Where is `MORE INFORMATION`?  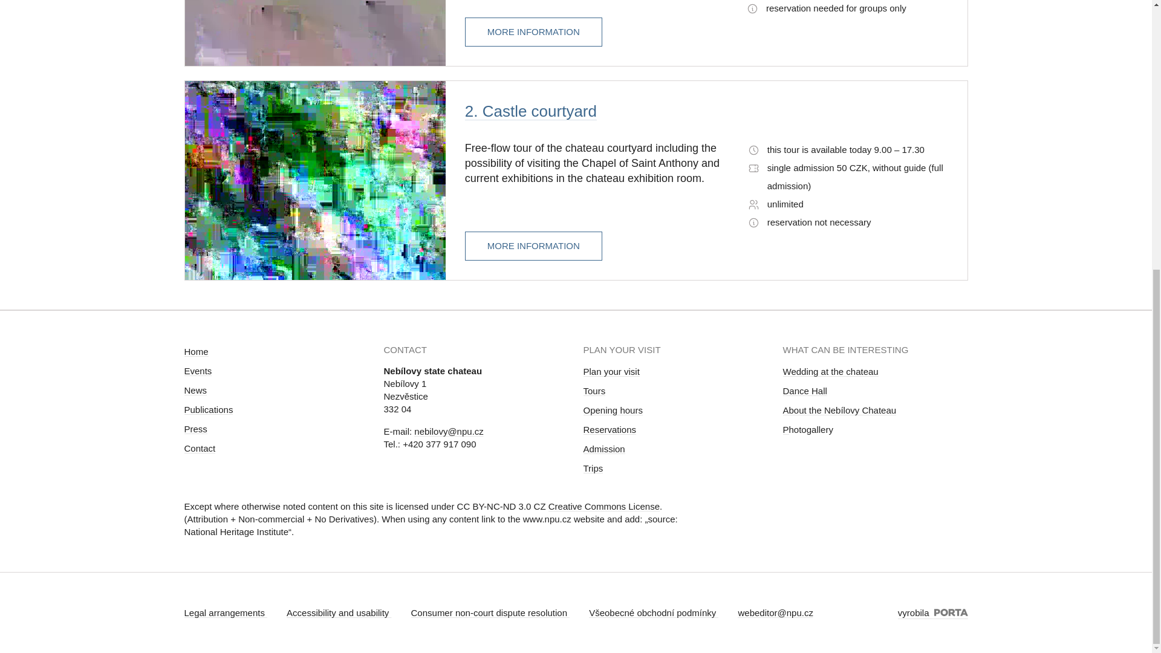 MORE INFORMATION is located at coordinates (533, 247).